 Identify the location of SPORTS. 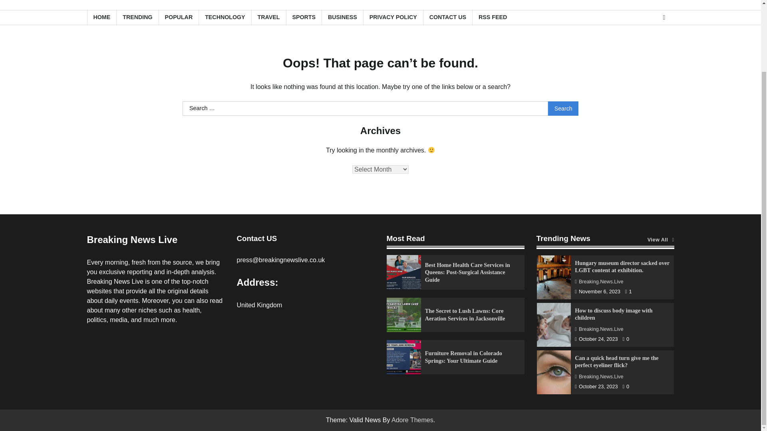
(304, 17).